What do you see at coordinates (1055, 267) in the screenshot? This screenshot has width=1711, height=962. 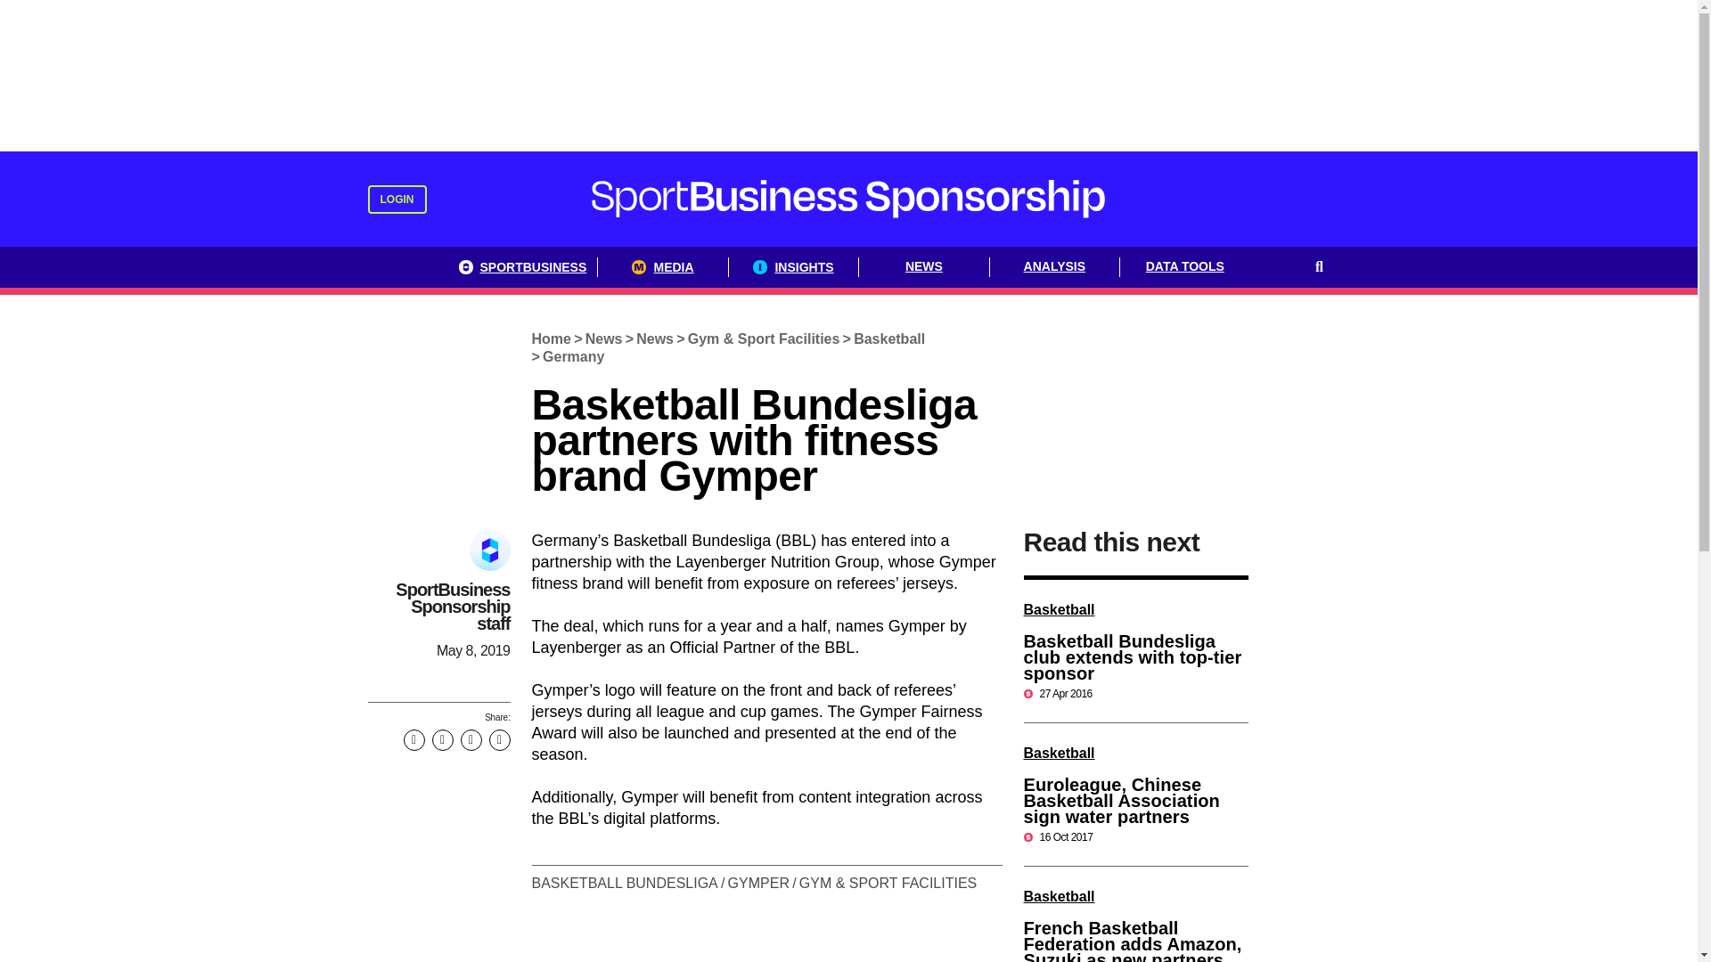 I see `ANALYSIS` at bounding box center [1055, 267].